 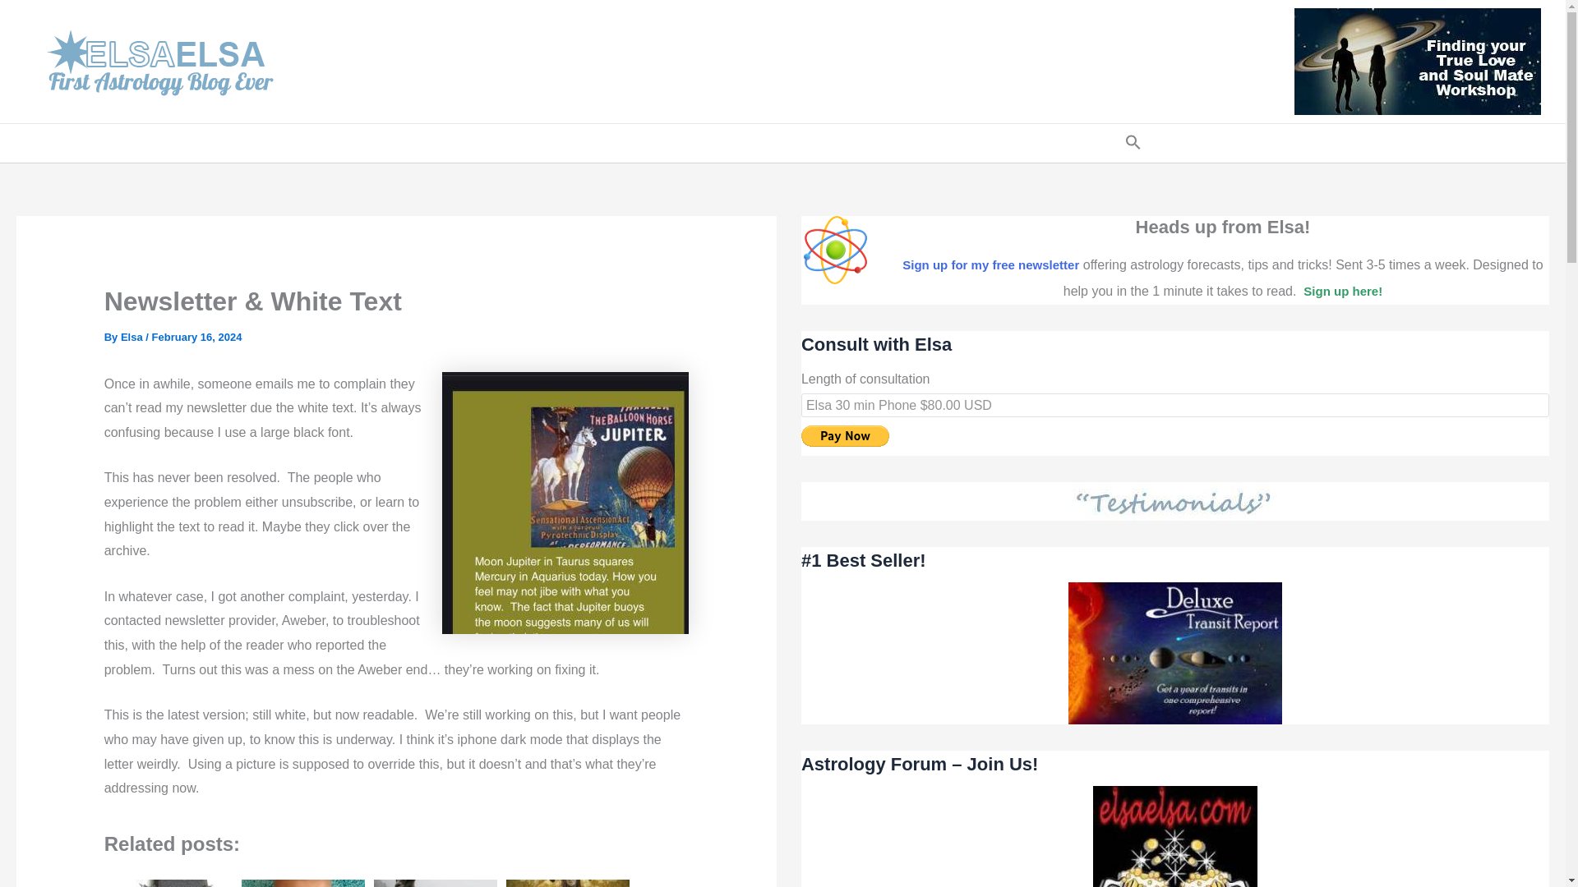 I want to click on Consult, so click(x=592, y=143).